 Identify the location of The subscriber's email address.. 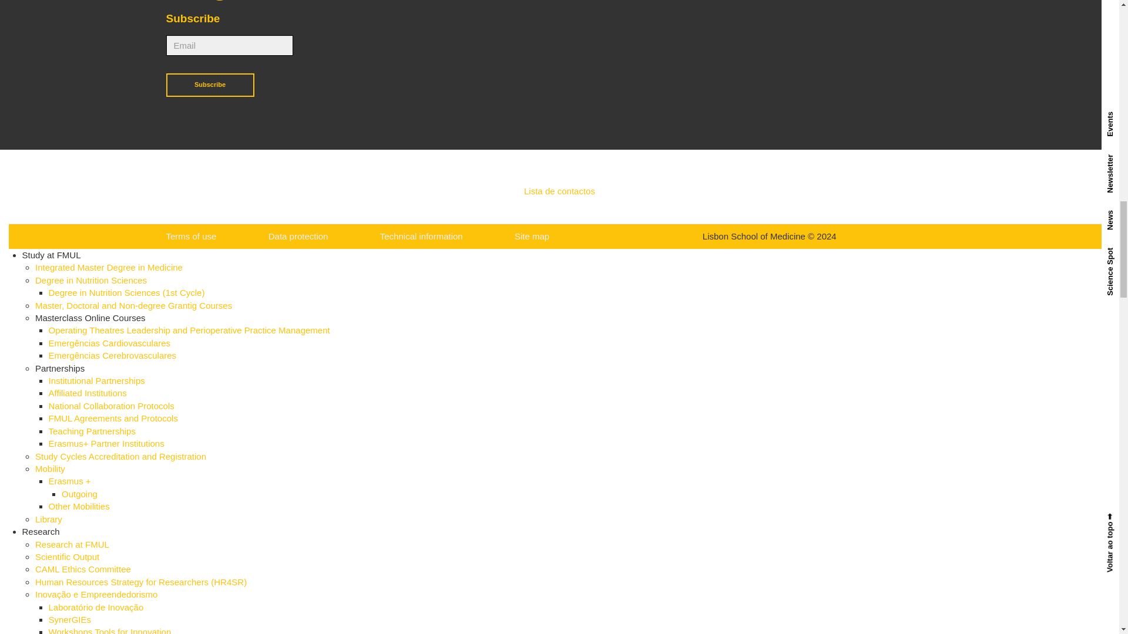
(229, 46).